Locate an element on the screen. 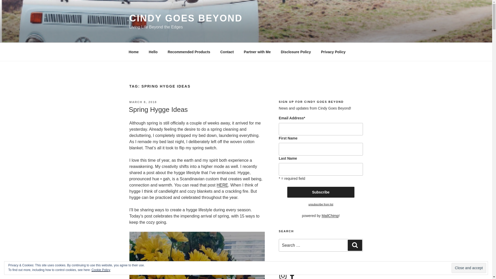 This screenshot has height=279, width=496. MailChimp is located at coordinates (330, 216).